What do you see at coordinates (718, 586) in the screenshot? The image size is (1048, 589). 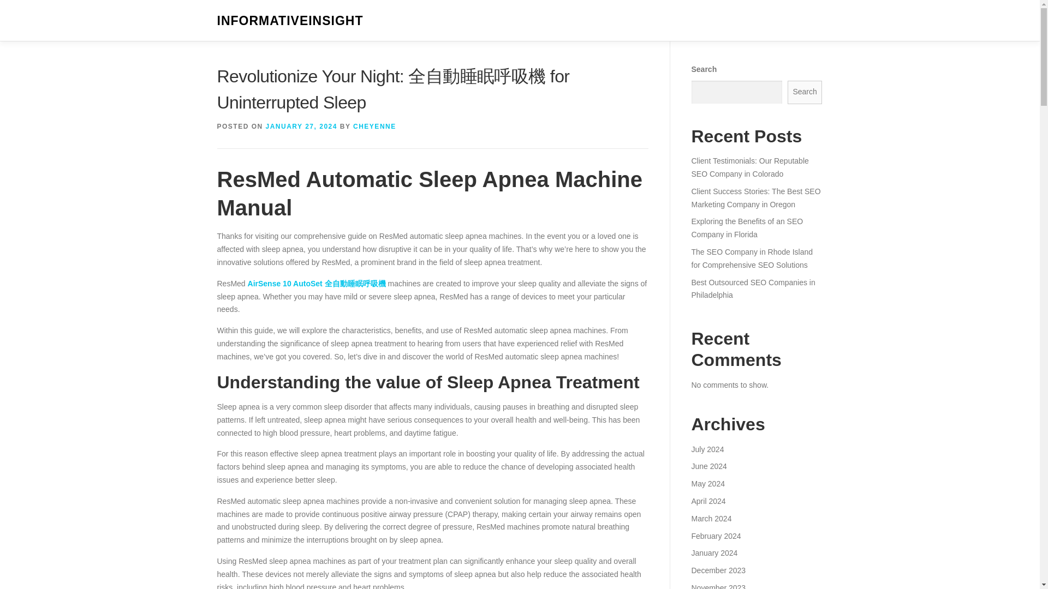 I see `November 2023` at bounding box center [718, 586].